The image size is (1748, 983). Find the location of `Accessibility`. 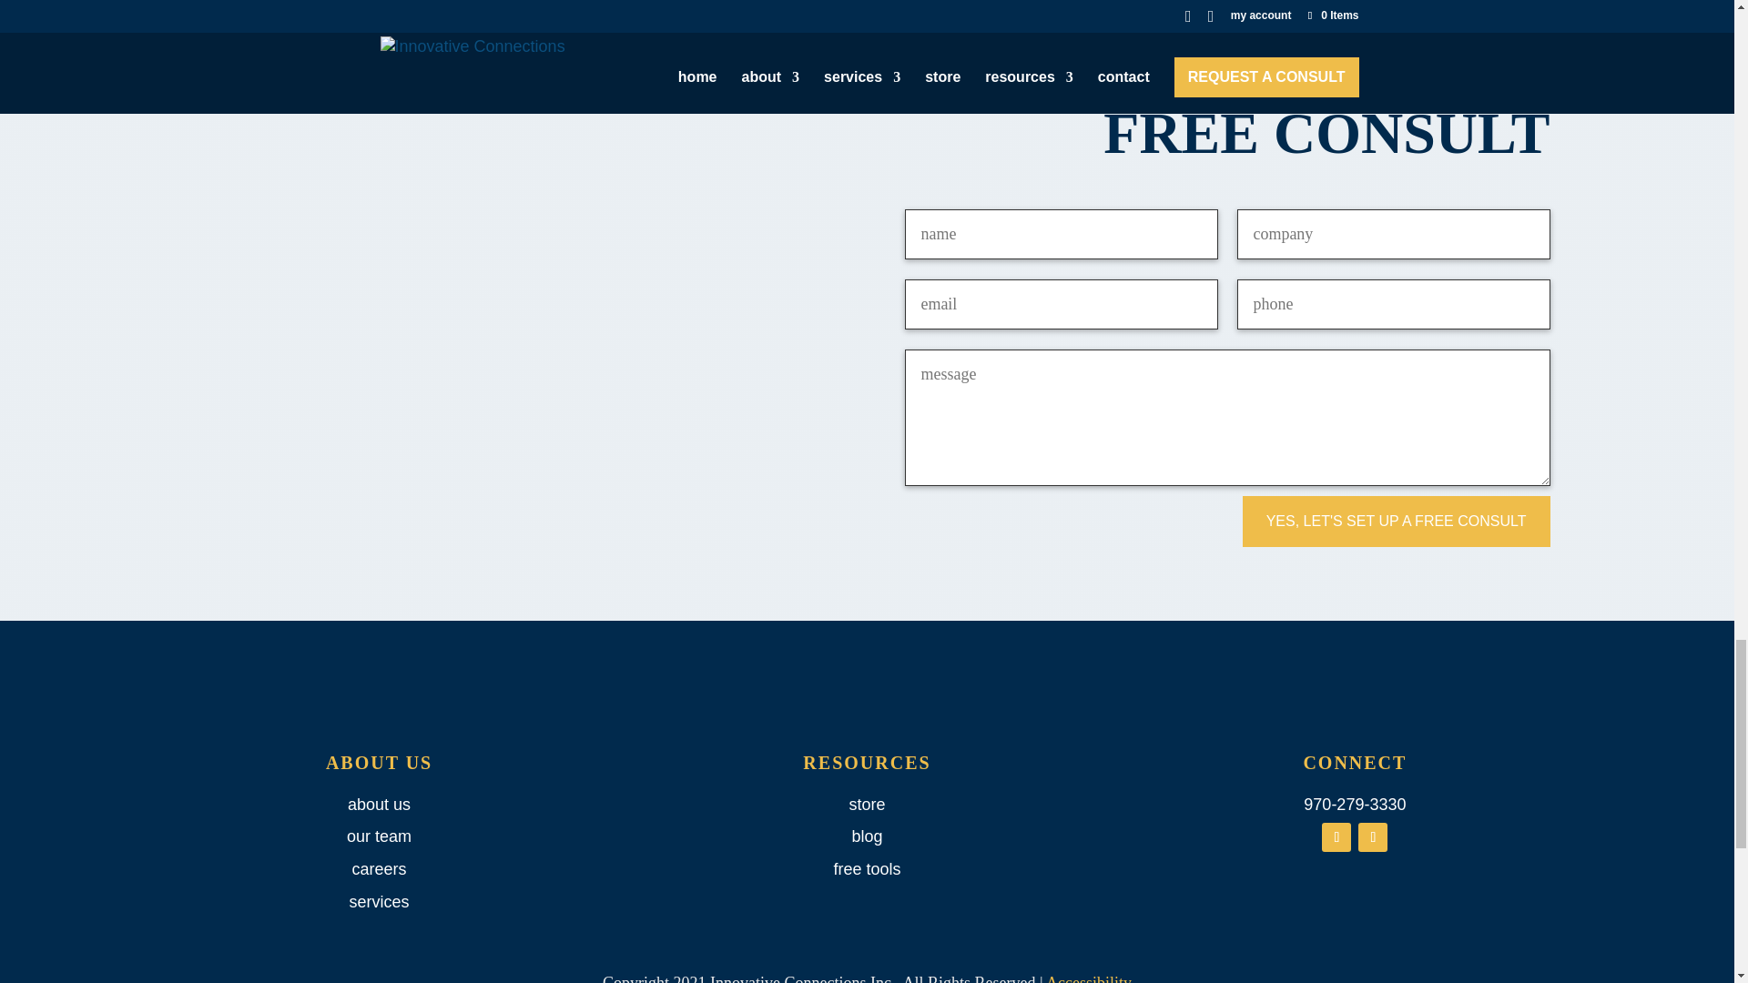

Accessibility is located at coordinates (1088, 978).